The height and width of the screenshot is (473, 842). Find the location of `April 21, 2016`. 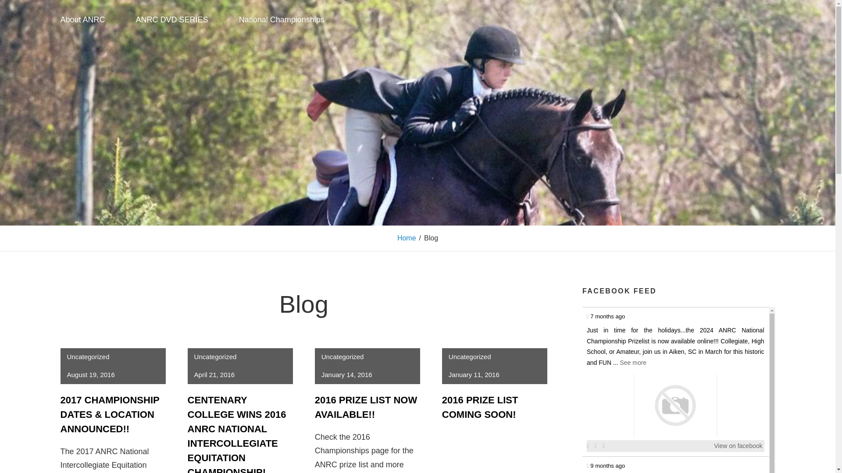

April 21, 2016 is located at coordinates (214, 374).